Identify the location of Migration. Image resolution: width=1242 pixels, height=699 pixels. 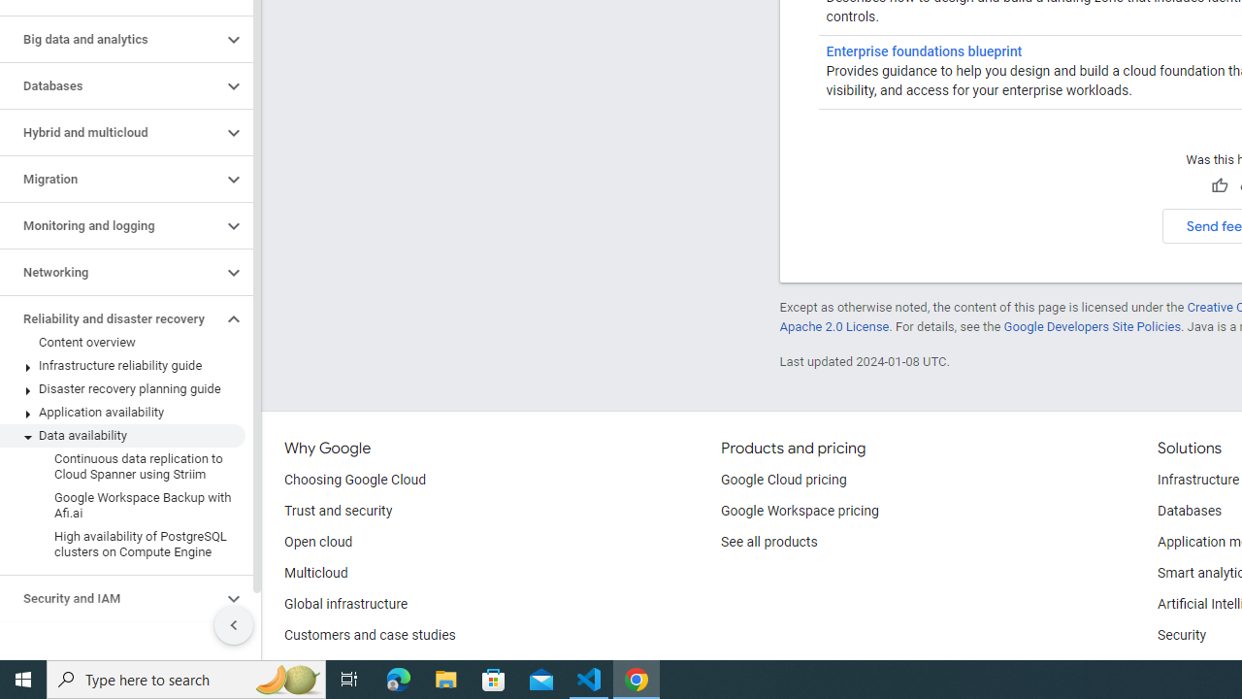
(111, 179).